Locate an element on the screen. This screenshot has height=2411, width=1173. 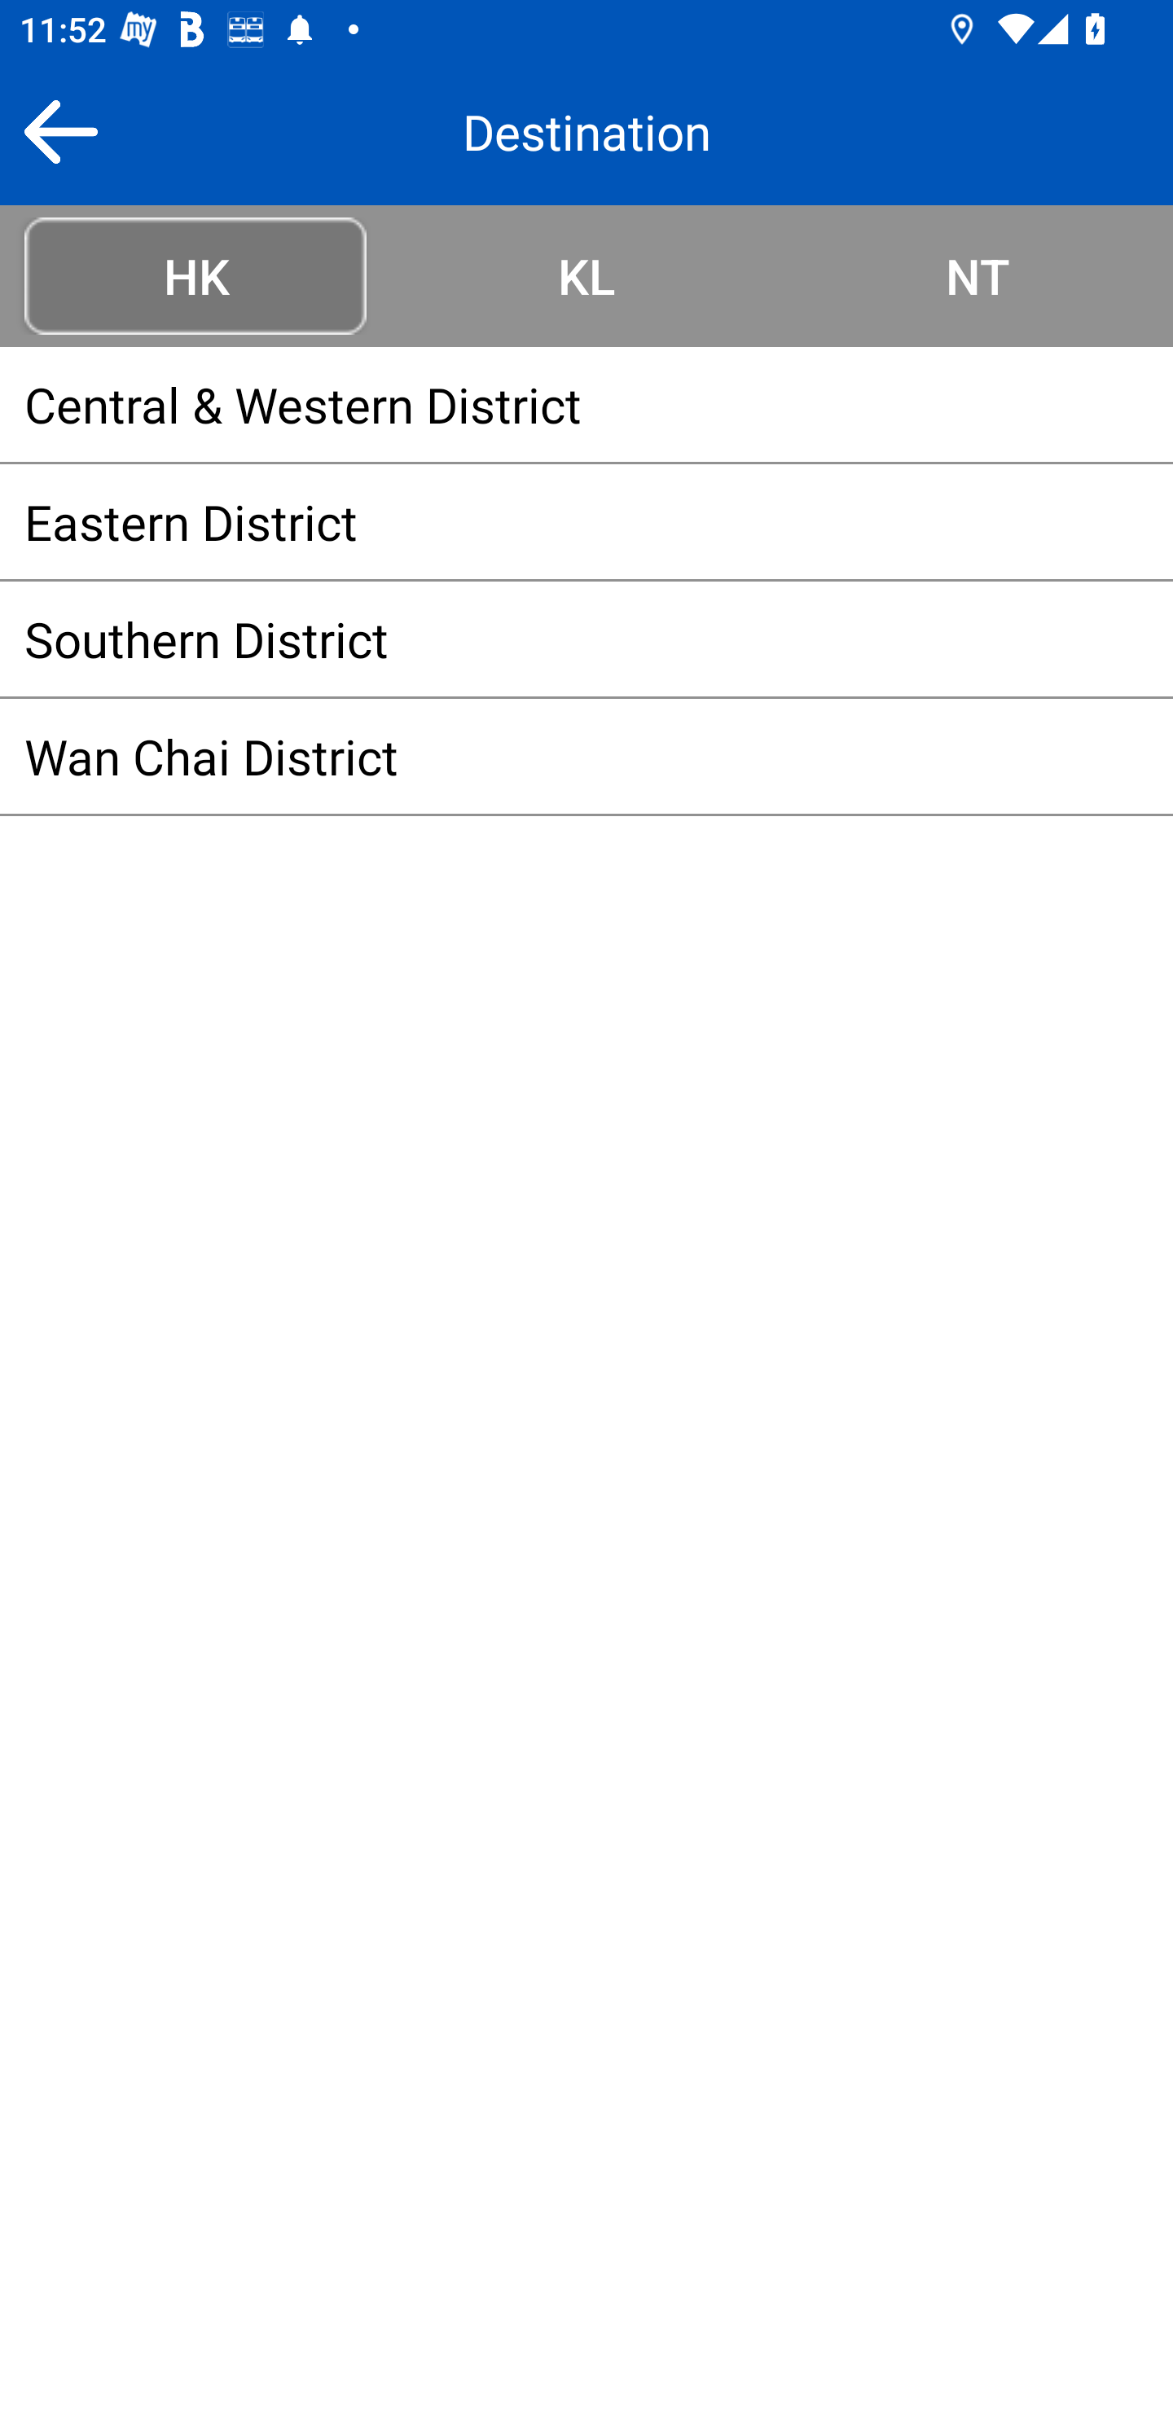
Wan Chai District is located at coordinates (586, 757).